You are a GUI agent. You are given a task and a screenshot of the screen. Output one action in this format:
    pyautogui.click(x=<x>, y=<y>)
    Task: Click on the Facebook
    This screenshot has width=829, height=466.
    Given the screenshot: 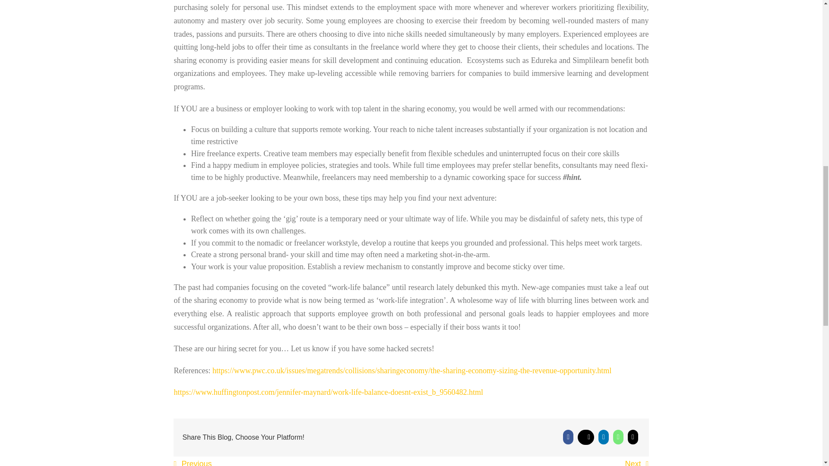 What is the action you would take?
    pyautogui.click(x=568, y=437)
    